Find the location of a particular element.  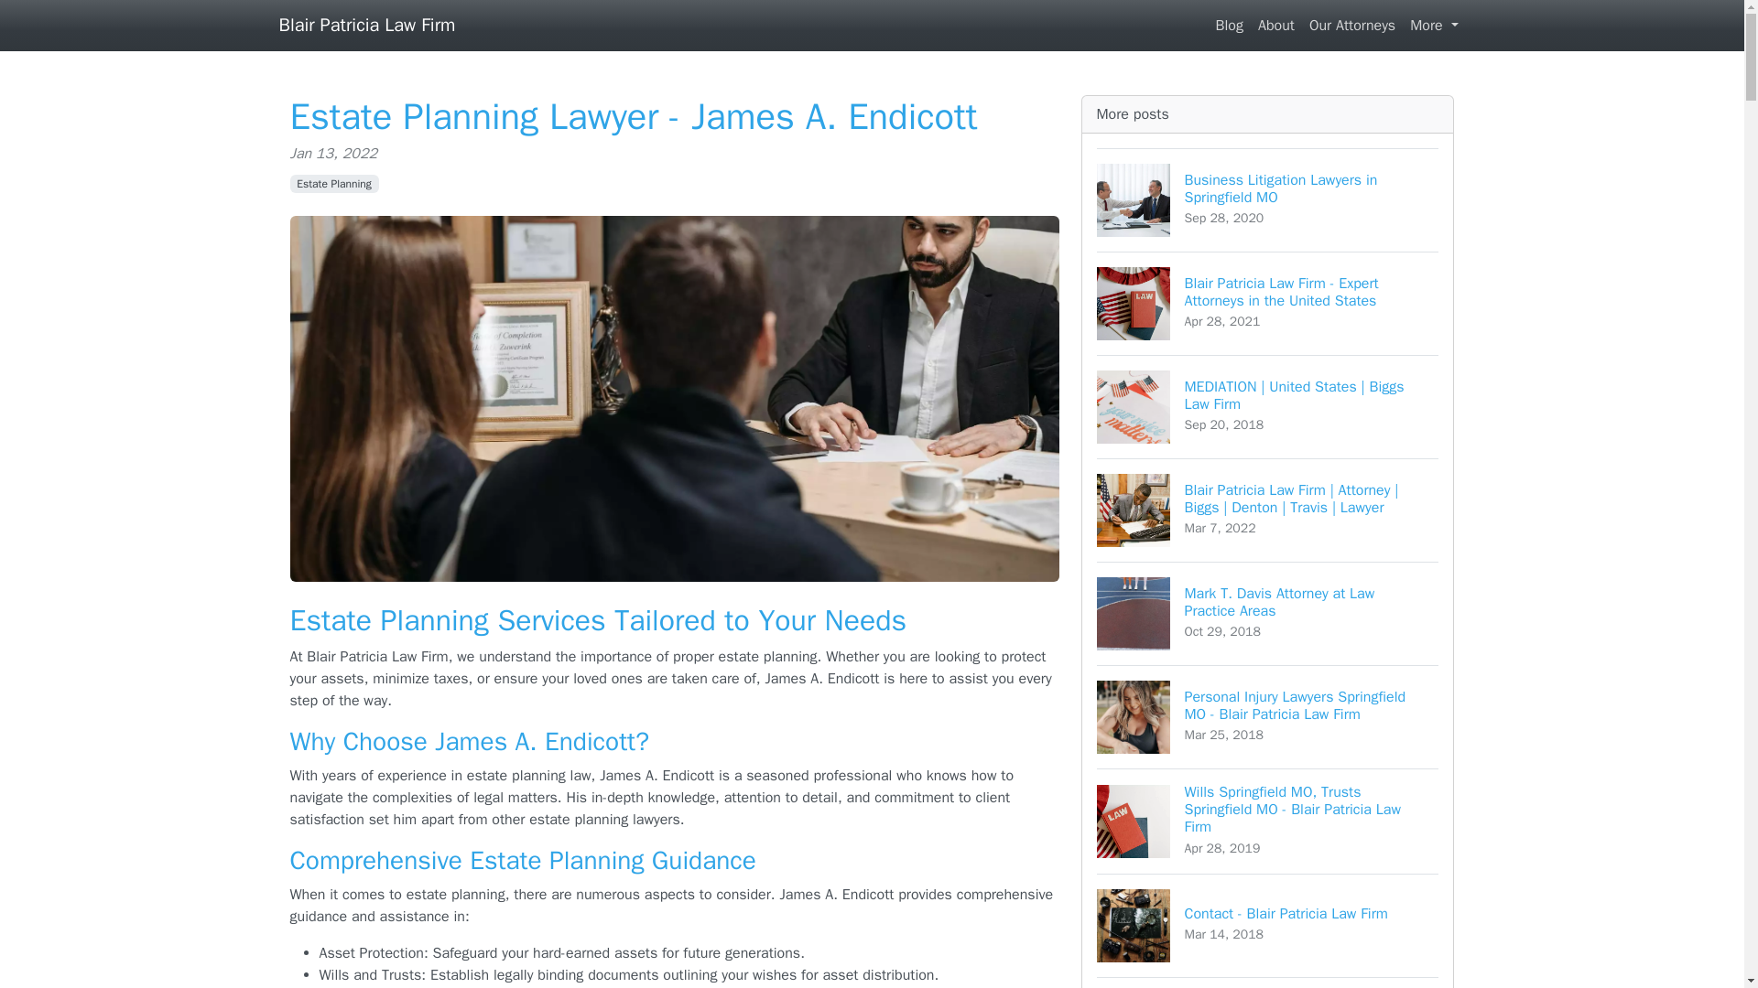

More is located at coordinates (1352, 25).